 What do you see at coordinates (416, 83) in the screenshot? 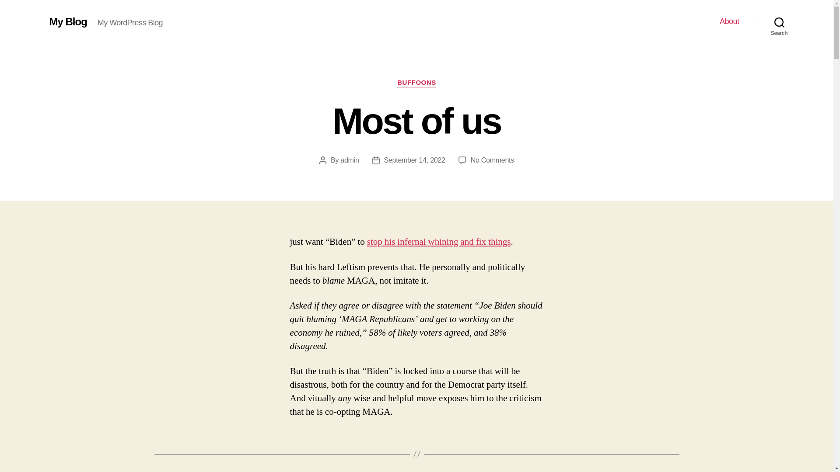
I see `admin` at bounding box center [416, 83].